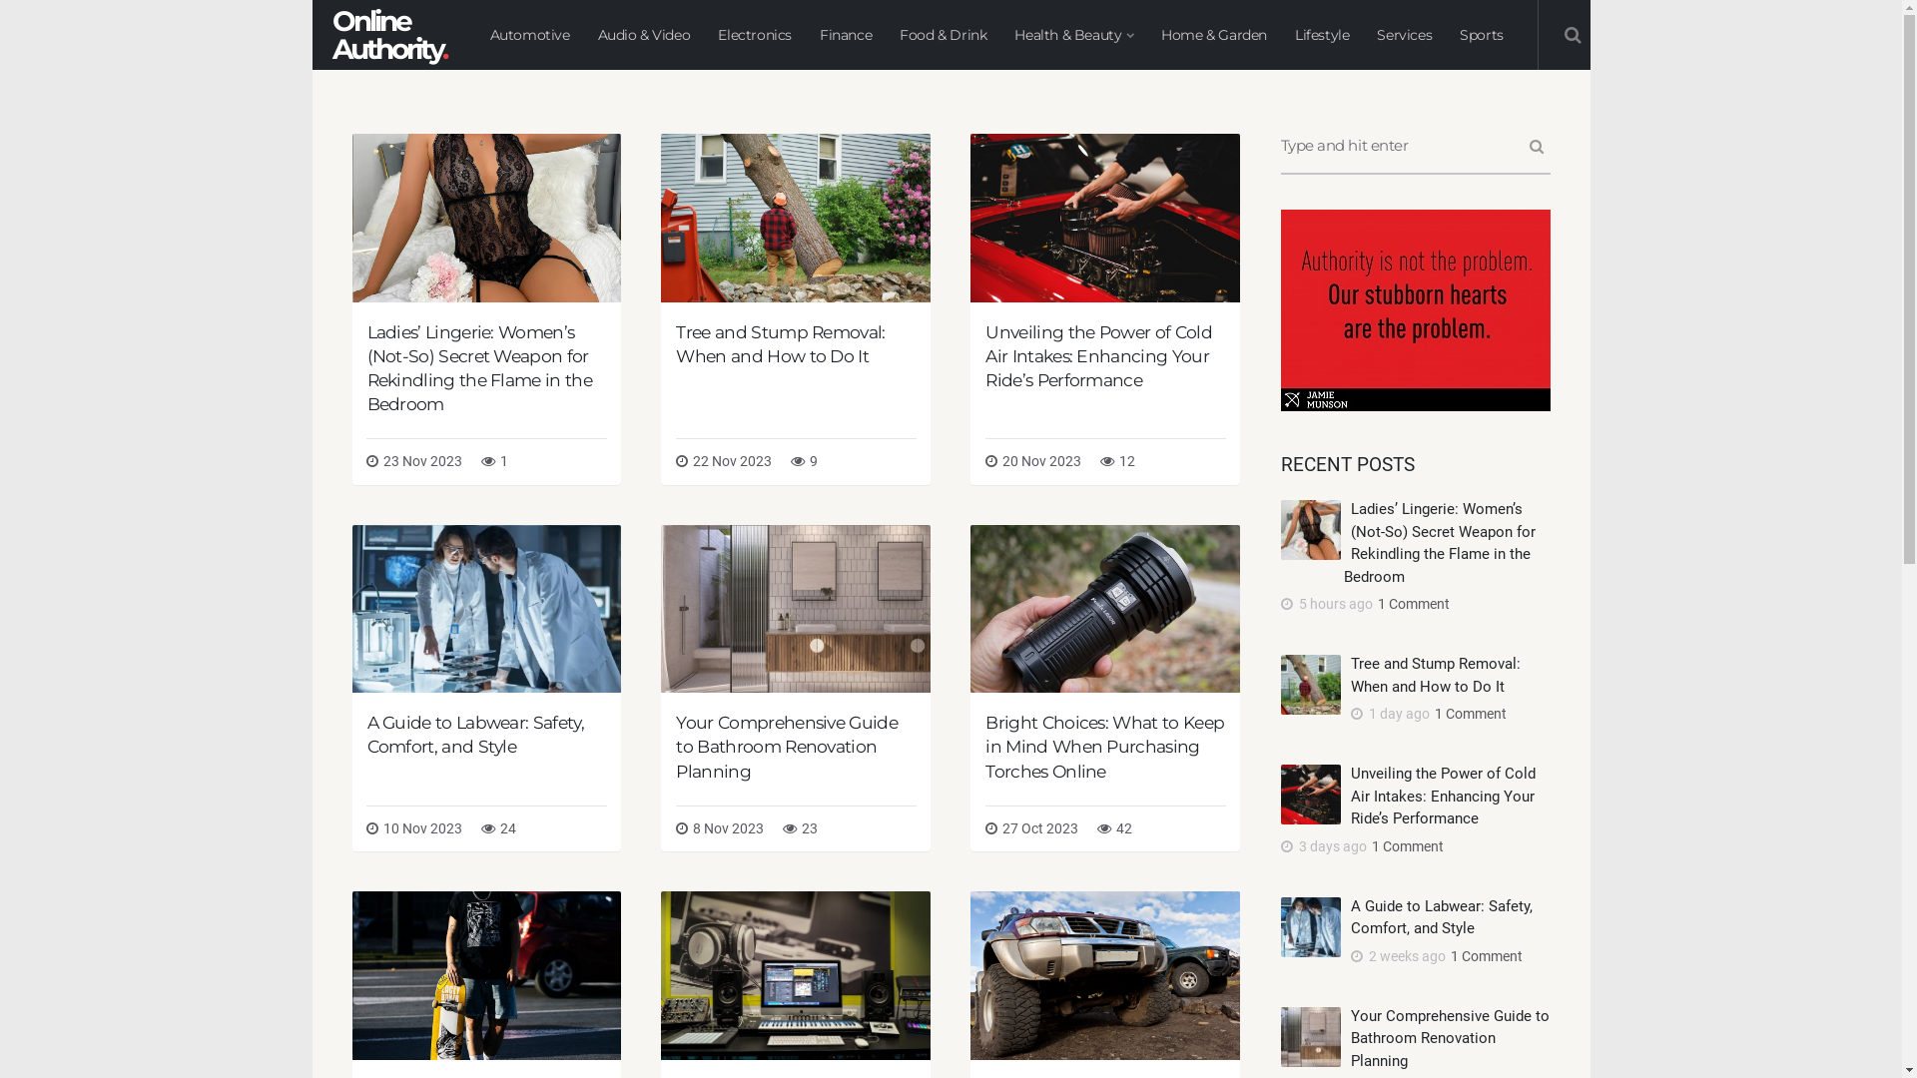  Describe the element at coordinates (643, 35) in the screenshot. I see `Audio & Video` at that location.